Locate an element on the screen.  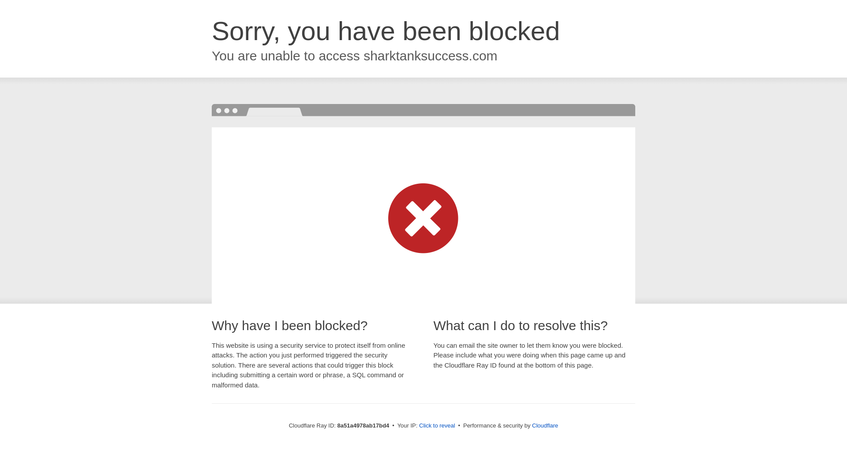
Cloudflare is located at coordinates (545, 425).